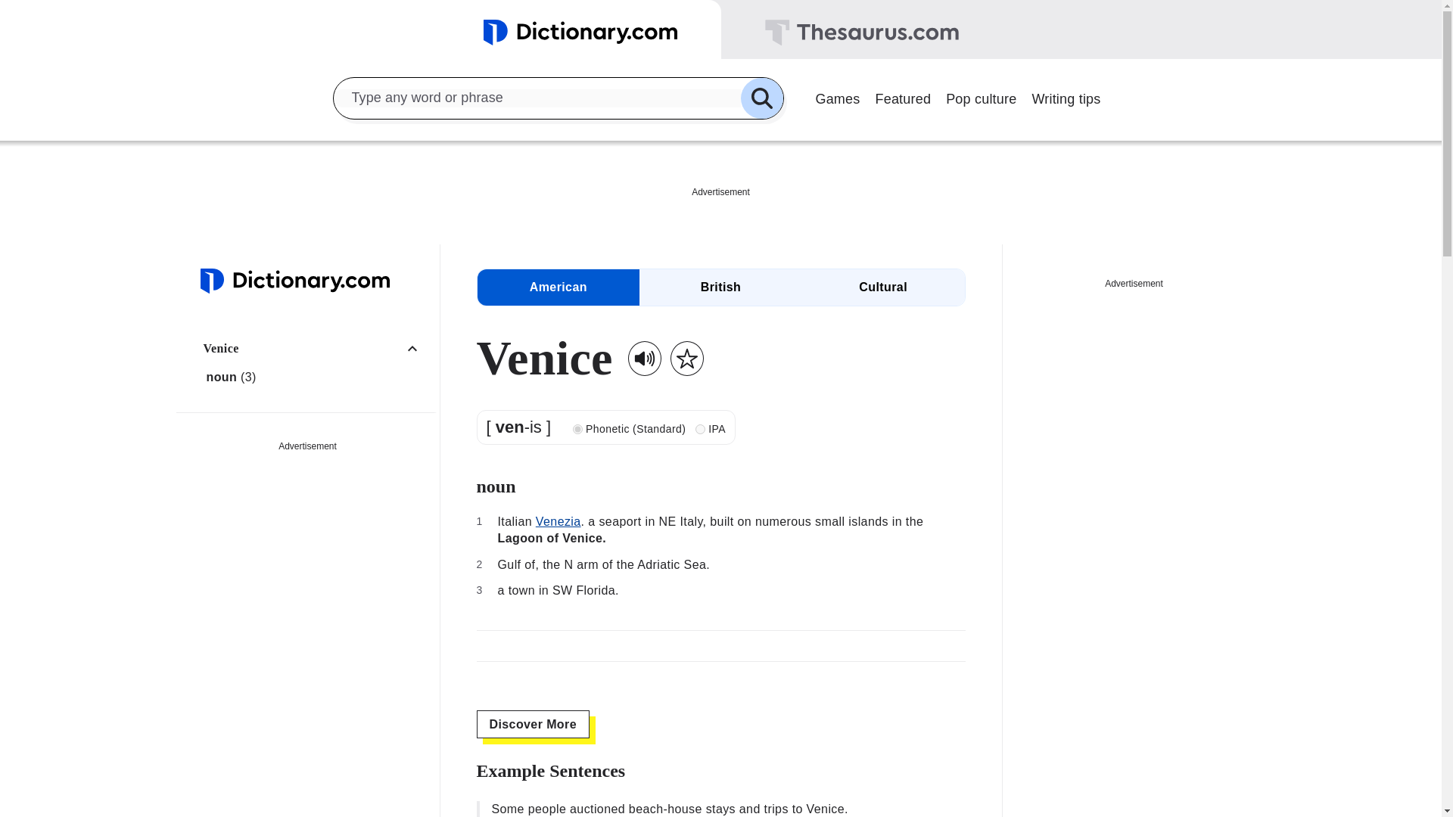  I want to click on Cultural, so click(882, 287).